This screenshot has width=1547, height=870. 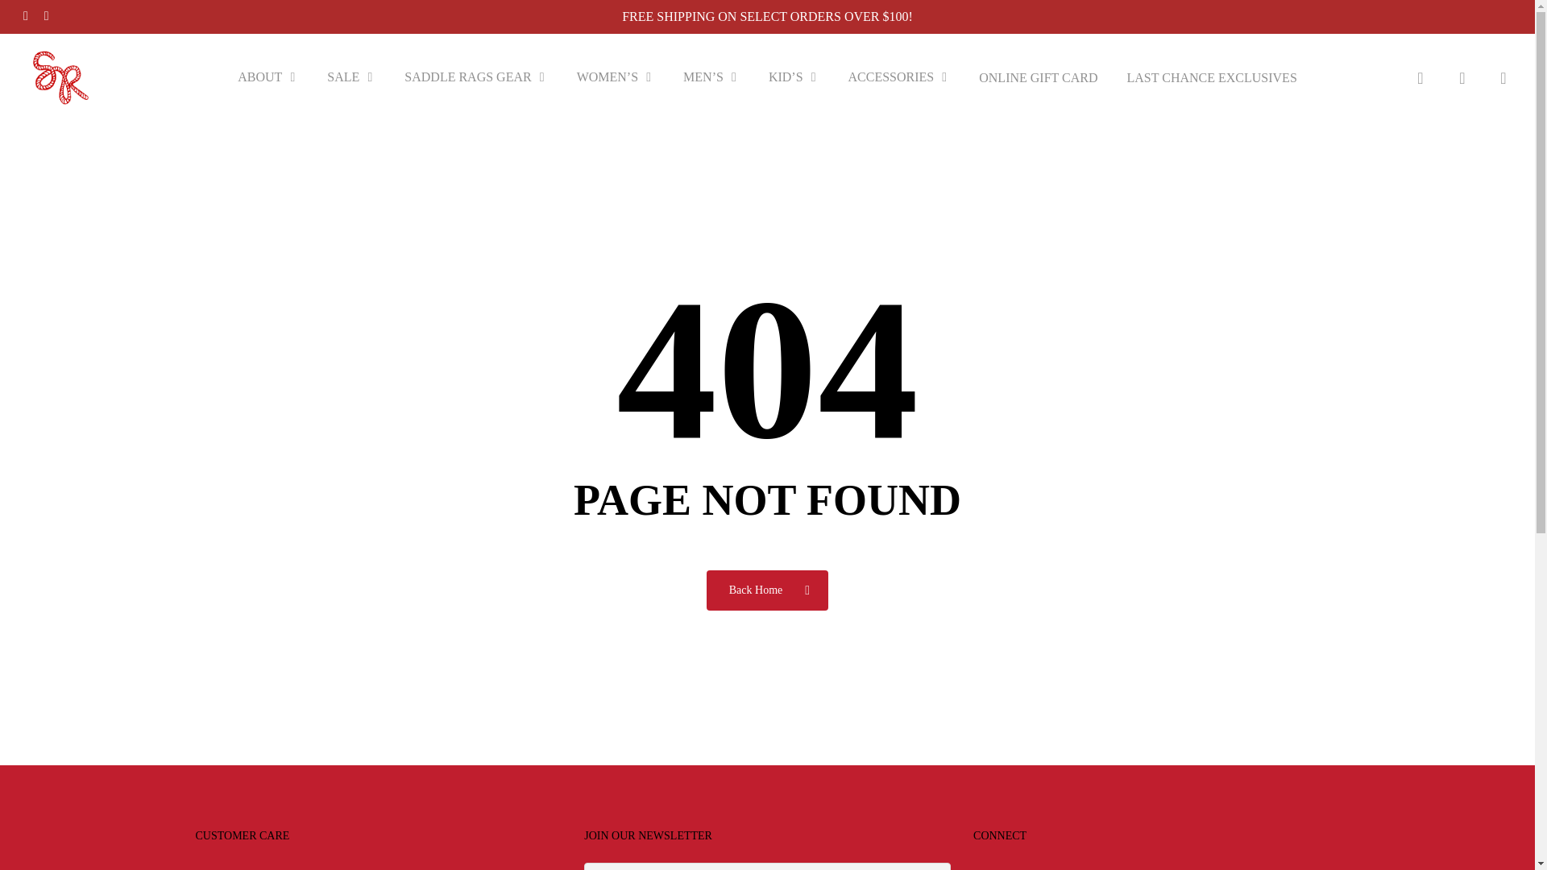 What do you see at coordinates (268, 77) in the screenshot?
I see `ABOUT` at bounding box center [268, 77].